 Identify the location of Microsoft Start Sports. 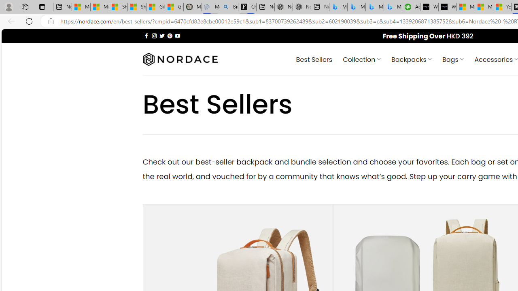
(465, 7).